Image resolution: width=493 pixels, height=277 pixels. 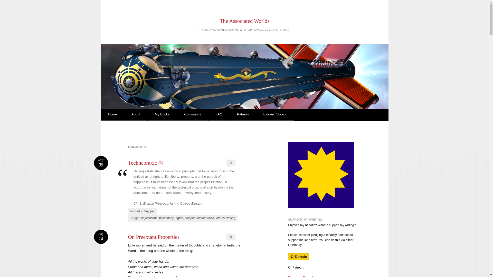 I want to click on philosophy, so click(x=166, y=218).